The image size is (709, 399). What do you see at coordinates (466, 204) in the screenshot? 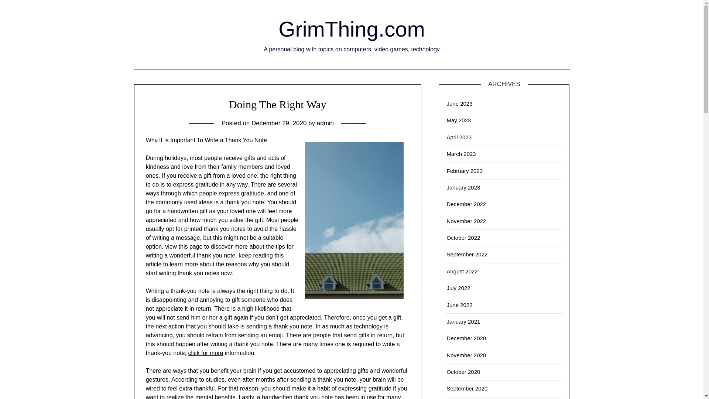
I see `December 2022` at bounding box center [466, 204].